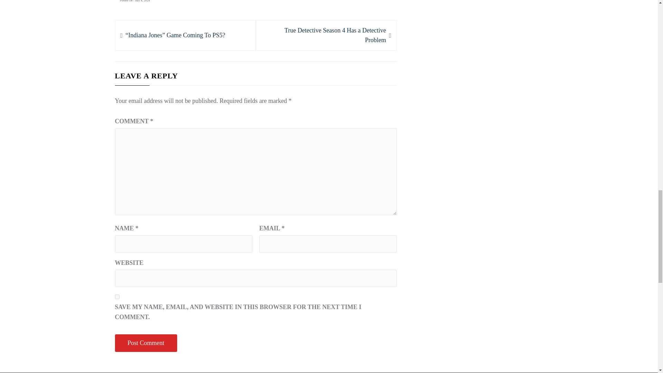  What do you see at coordinates (326, 35) in the screenshot?
I see `Post Comment` at bounding box center [326, 35].